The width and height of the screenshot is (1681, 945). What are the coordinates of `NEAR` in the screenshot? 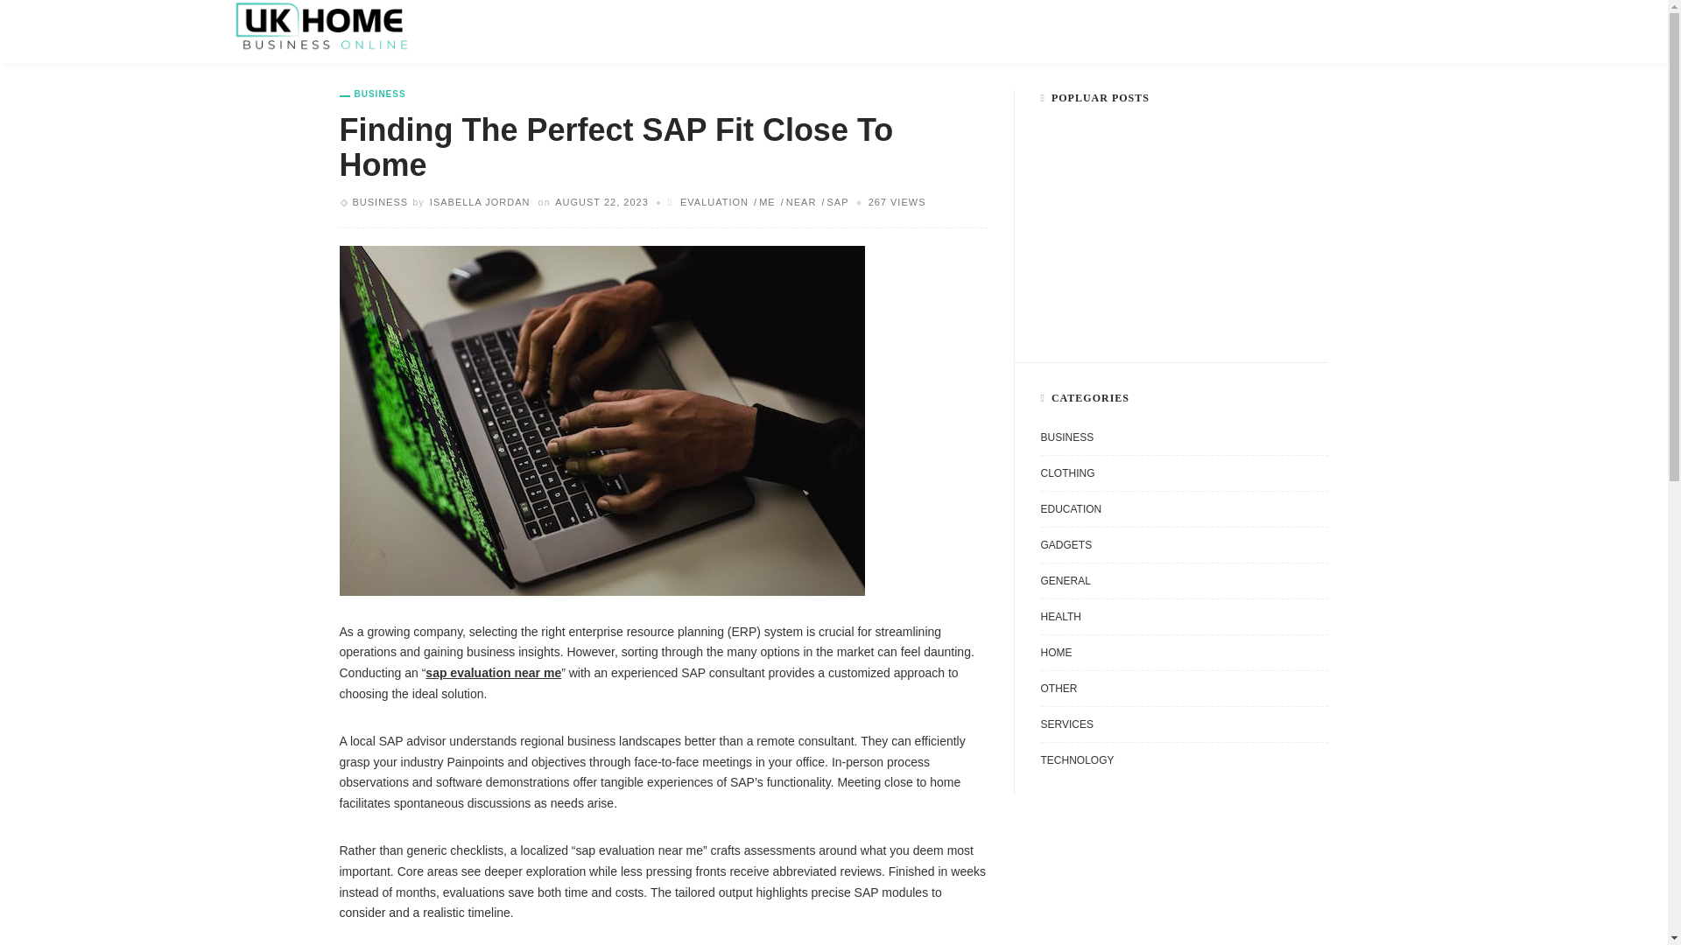 It's located at (798, 201).